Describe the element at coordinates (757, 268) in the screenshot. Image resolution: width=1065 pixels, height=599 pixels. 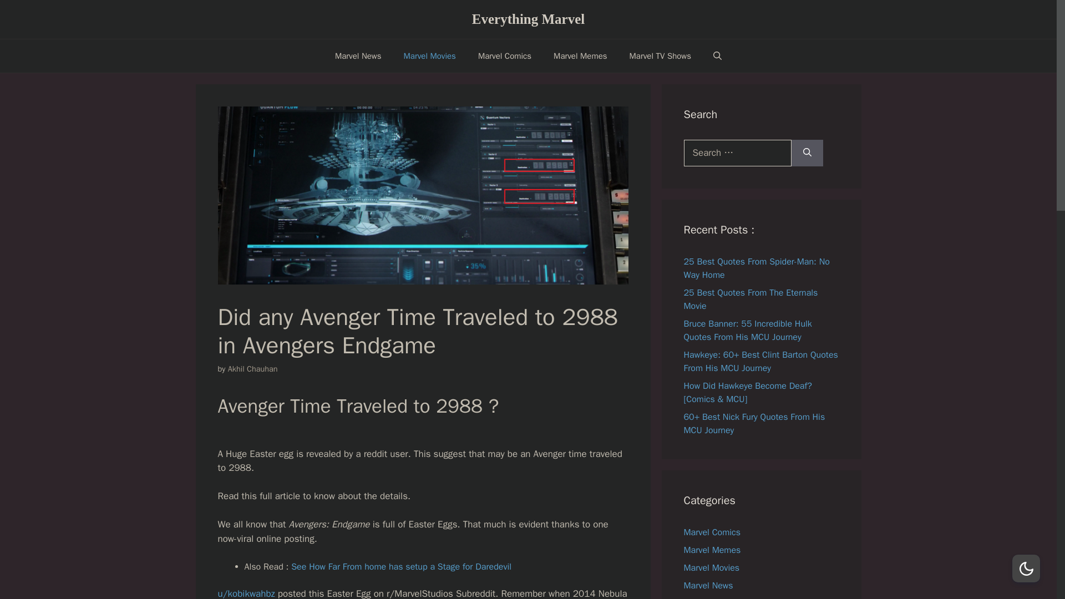
I see `25 Best Quotes From Spider-Man: No Way Home` at that location.